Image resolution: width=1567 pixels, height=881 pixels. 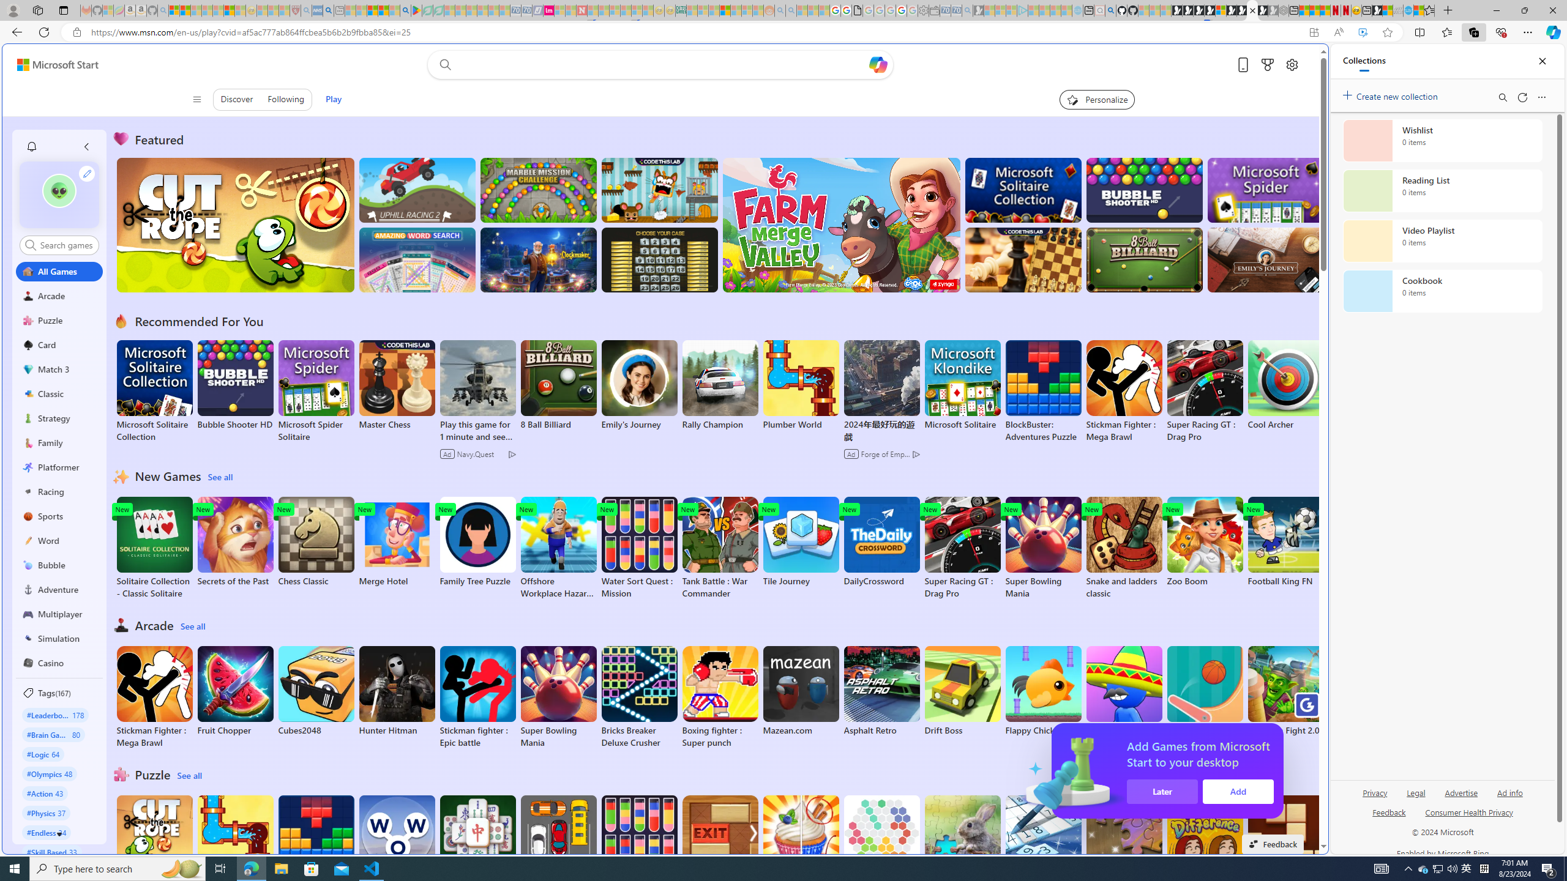 I want to click on Microsoft Spider Solitaire, so click(x=316, y=392).